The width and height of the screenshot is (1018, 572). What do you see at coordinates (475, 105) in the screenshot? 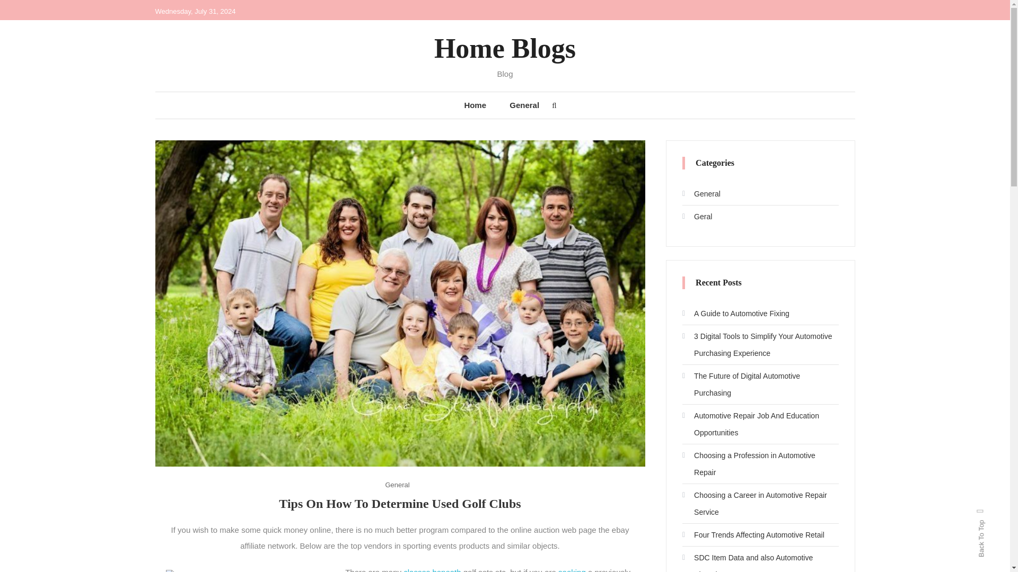
I see `Home` at bounding box center [475, 105].